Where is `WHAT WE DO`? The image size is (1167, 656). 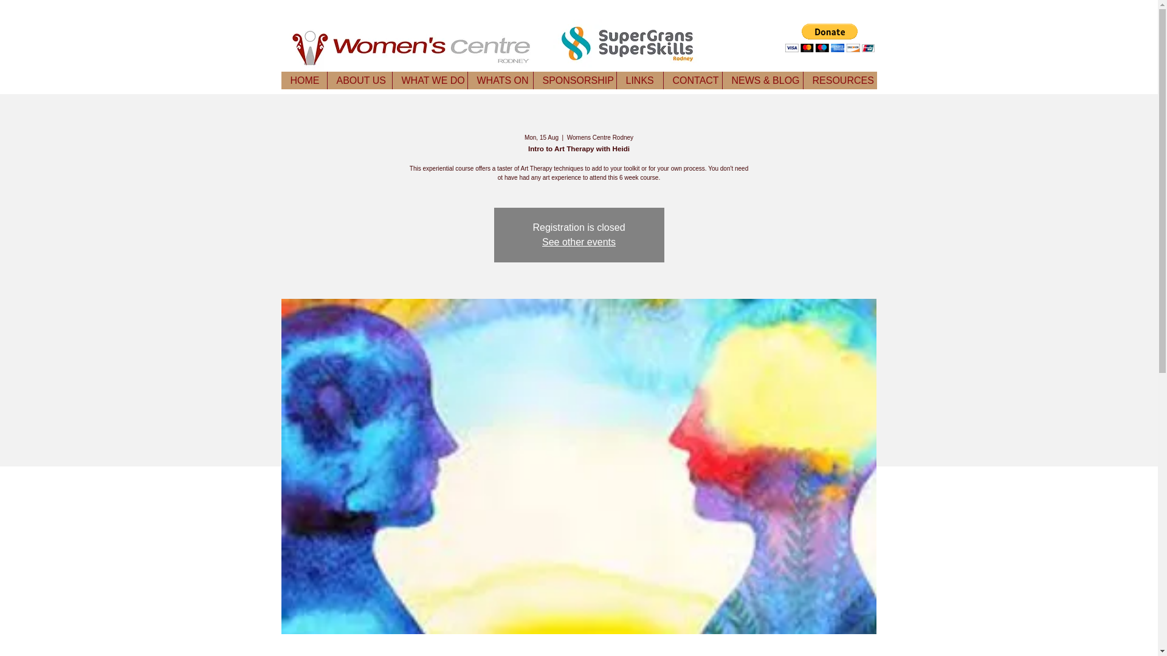 WHAT WE DO is located at coordinates (429, 80).